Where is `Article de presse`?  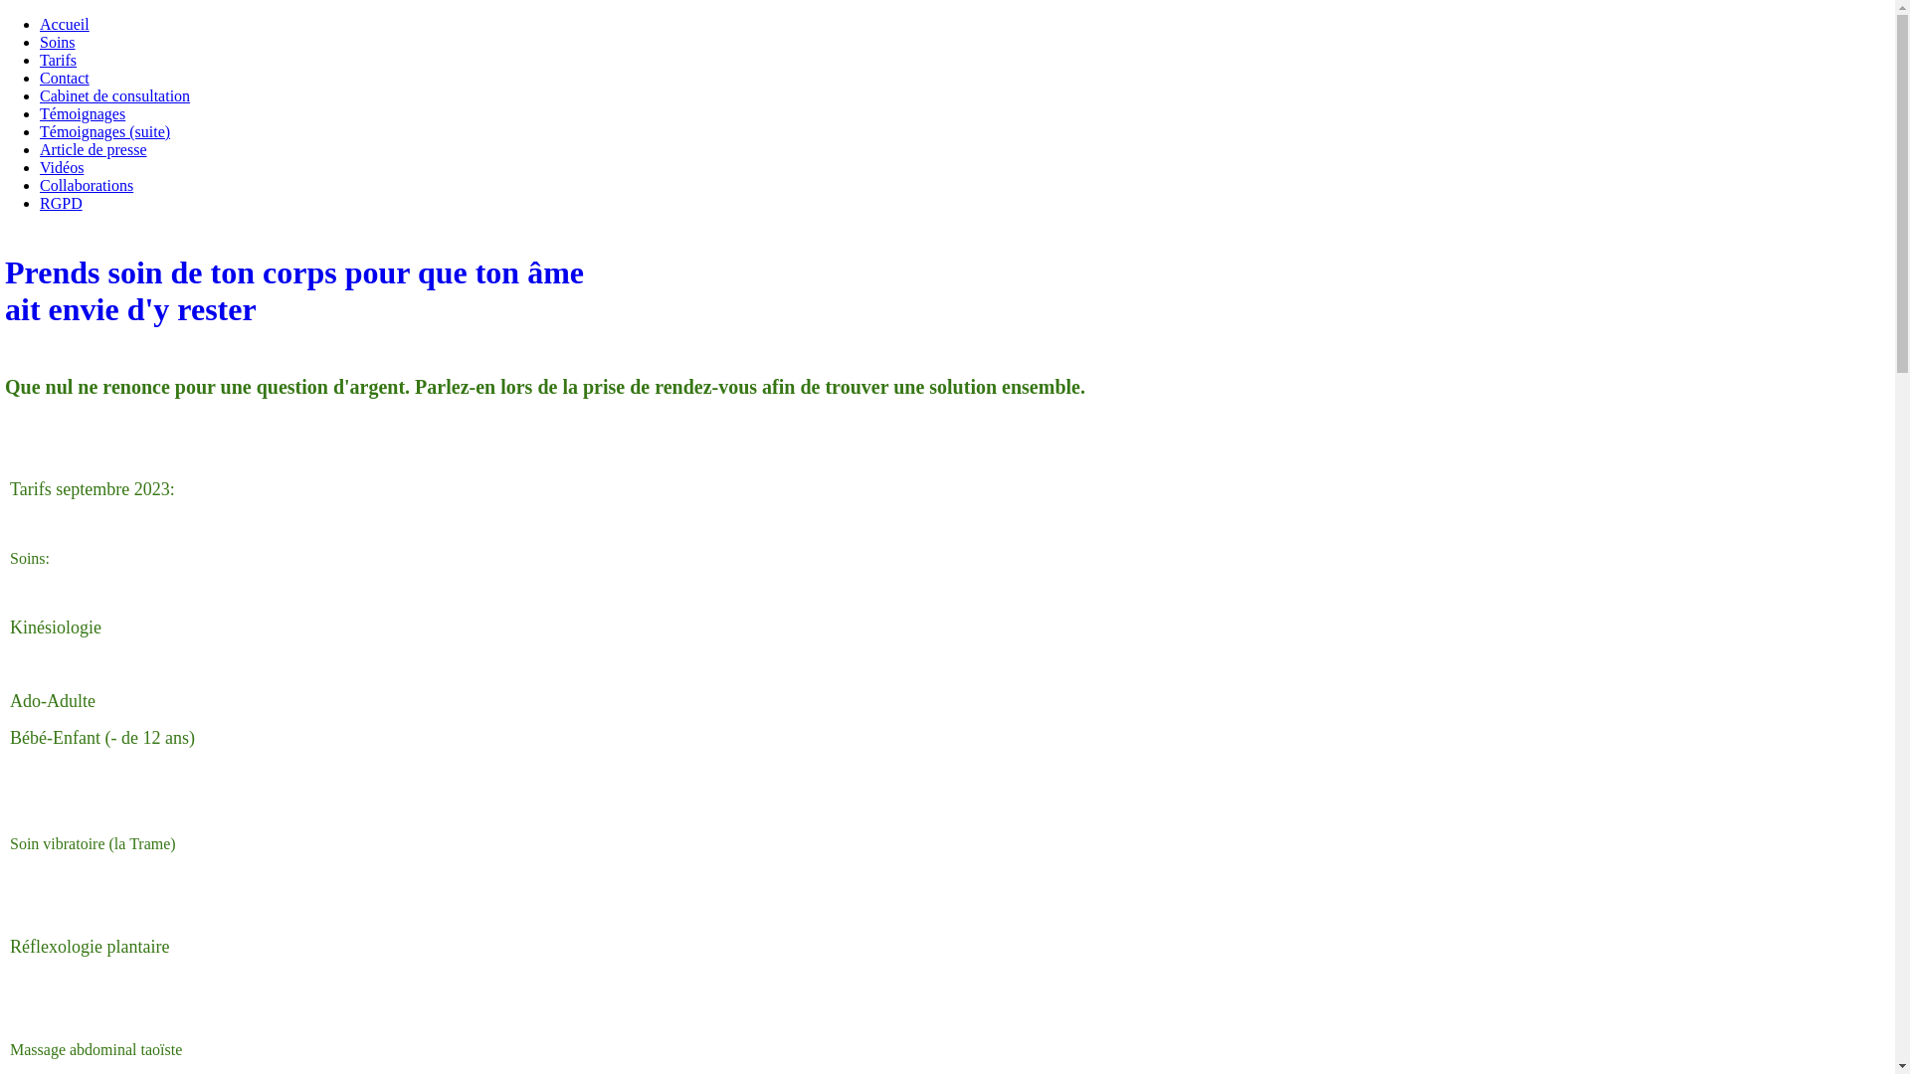 Article de presse is located at coordinates (94, 149).